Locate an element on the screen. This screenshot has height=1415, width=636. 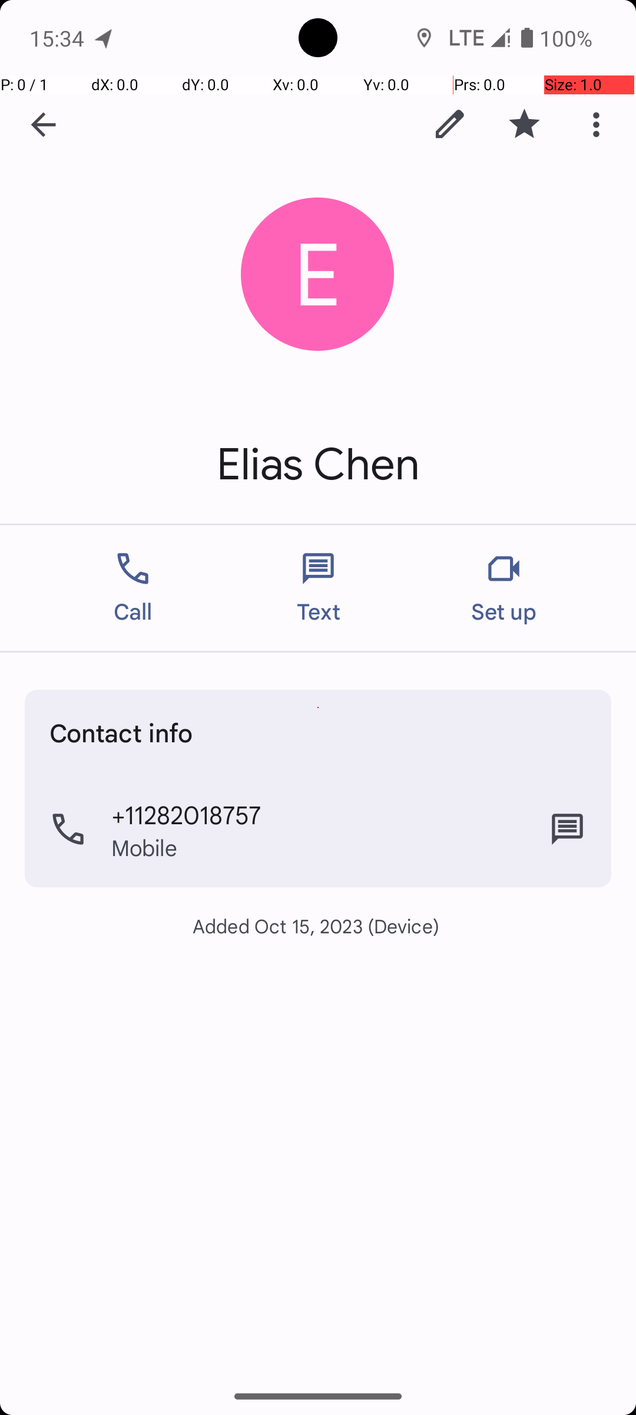
Text Mobile +11282018757 is located at coordinates (568, 830).